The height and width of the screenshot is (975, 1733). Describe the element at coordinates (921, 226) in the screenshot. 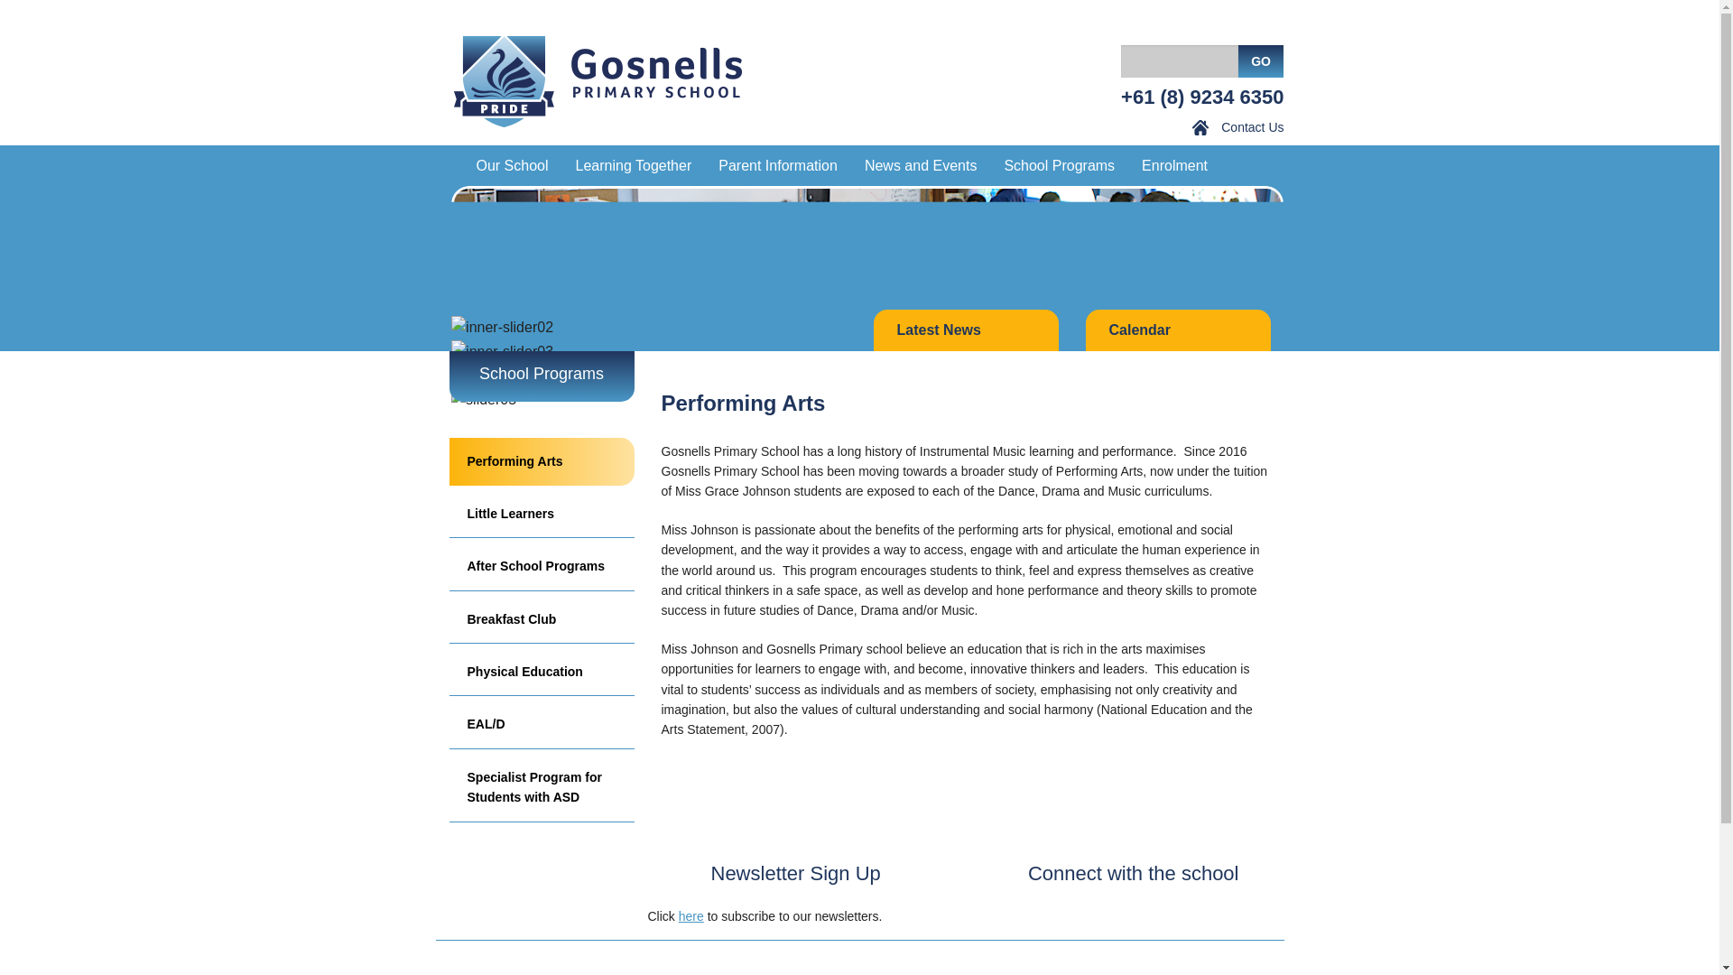

I see `Calendar` at that location.